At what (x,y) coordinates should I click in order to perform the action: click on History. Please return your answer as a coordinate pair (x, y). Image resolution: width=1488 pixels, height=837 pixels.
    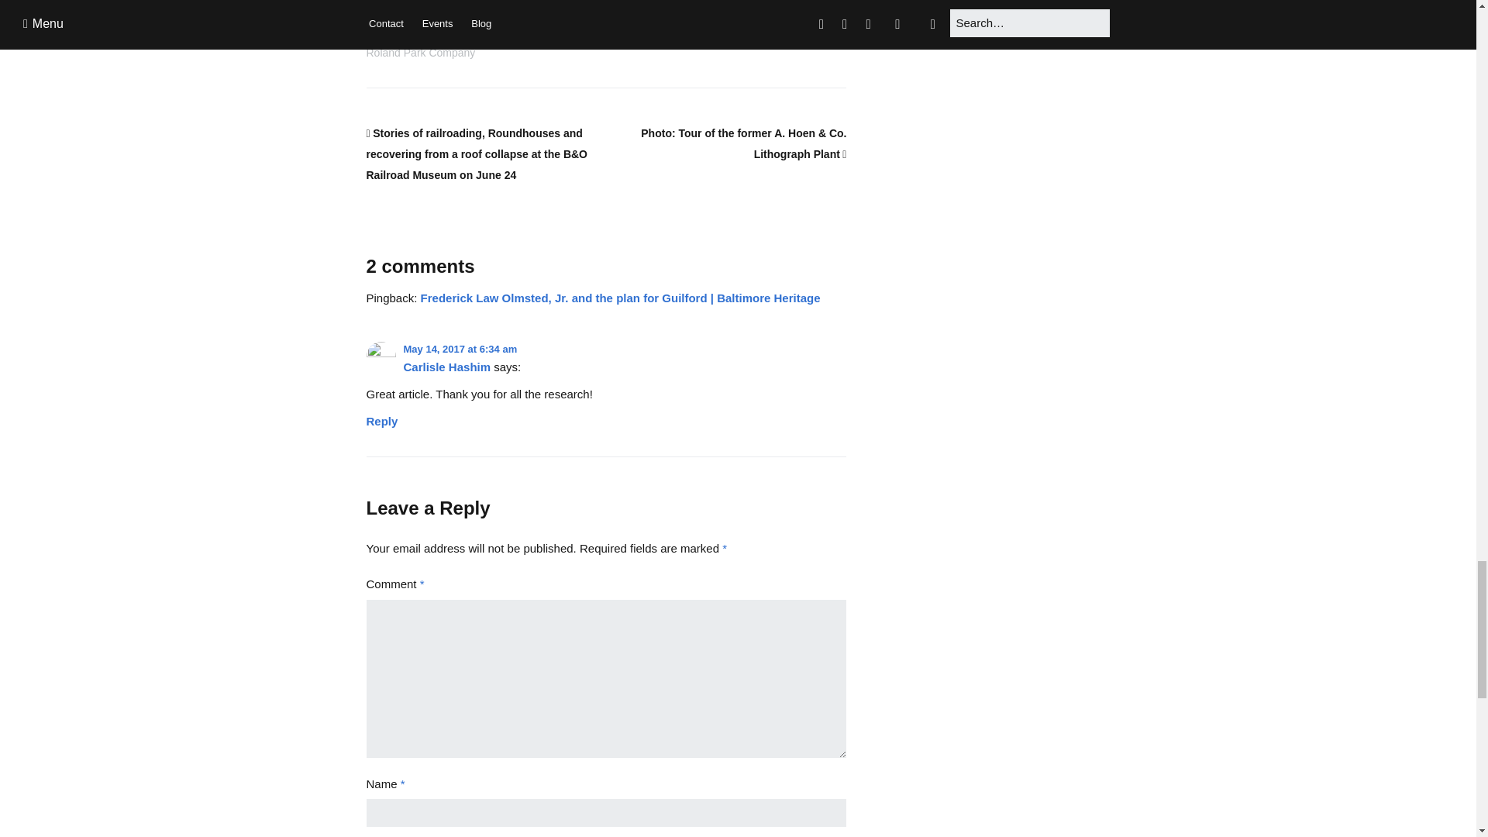
    Looking at the image, I should click on (393, 9).